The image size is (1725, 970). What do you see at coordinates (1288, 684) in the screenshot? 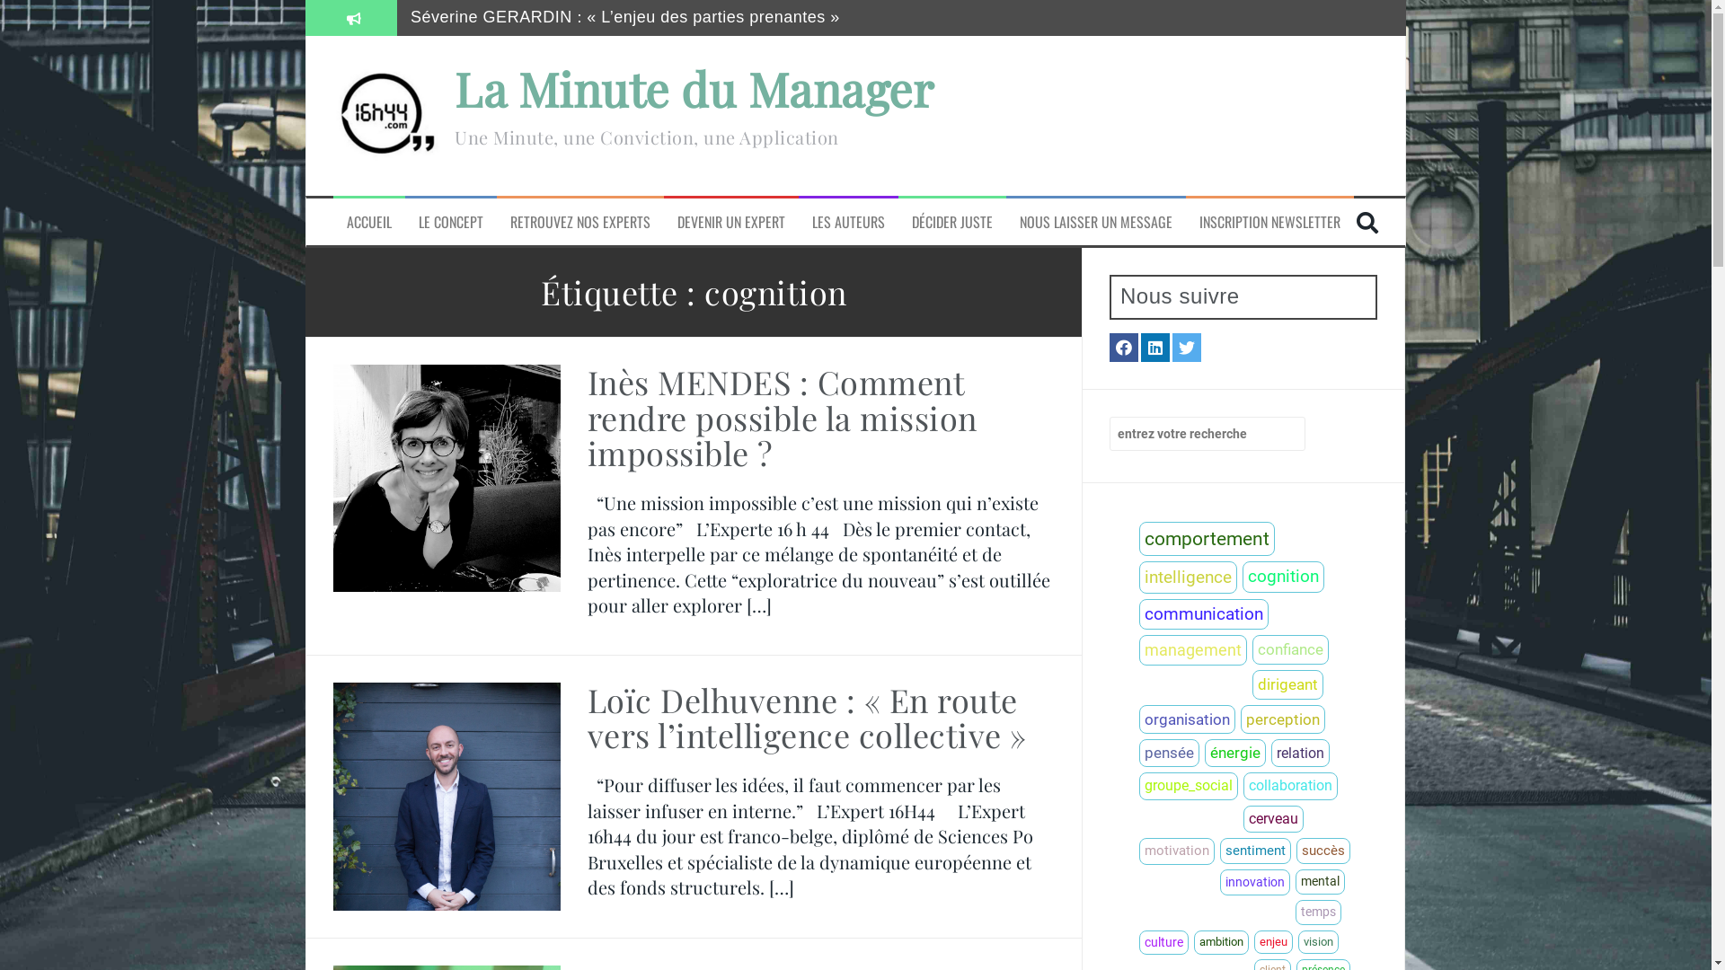
I see `dirigeant` at bounding box center [1288, 684].